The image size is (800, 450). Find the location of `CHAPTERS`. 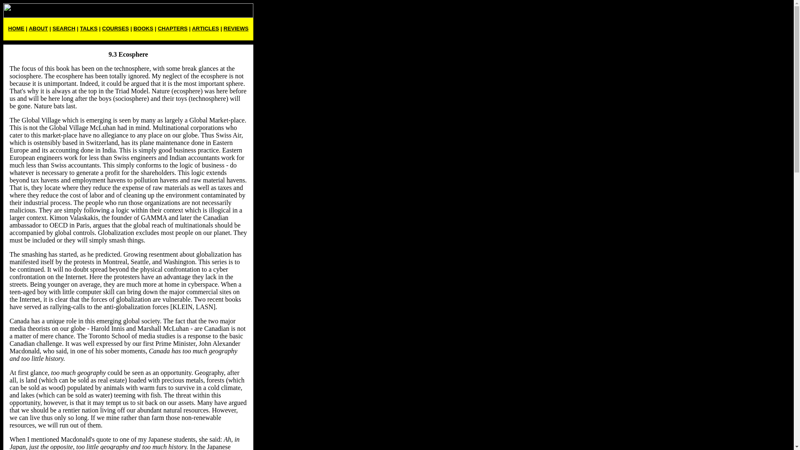

CHAPTERS is located at coordinates (172, 28).